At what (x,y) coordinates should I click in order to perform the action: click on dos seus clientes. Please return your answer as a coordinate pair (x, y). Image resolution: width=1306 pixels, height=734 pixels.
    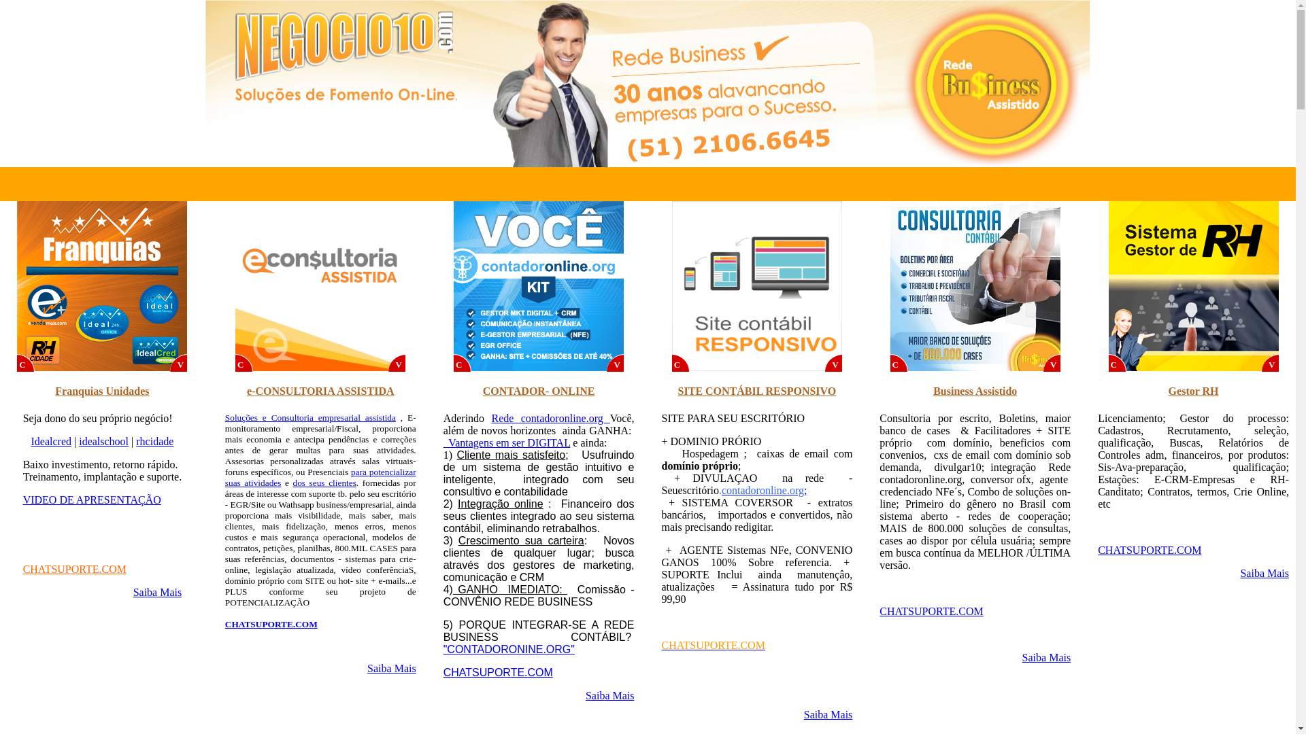
    Looking at the image, I should click on (324, 483).